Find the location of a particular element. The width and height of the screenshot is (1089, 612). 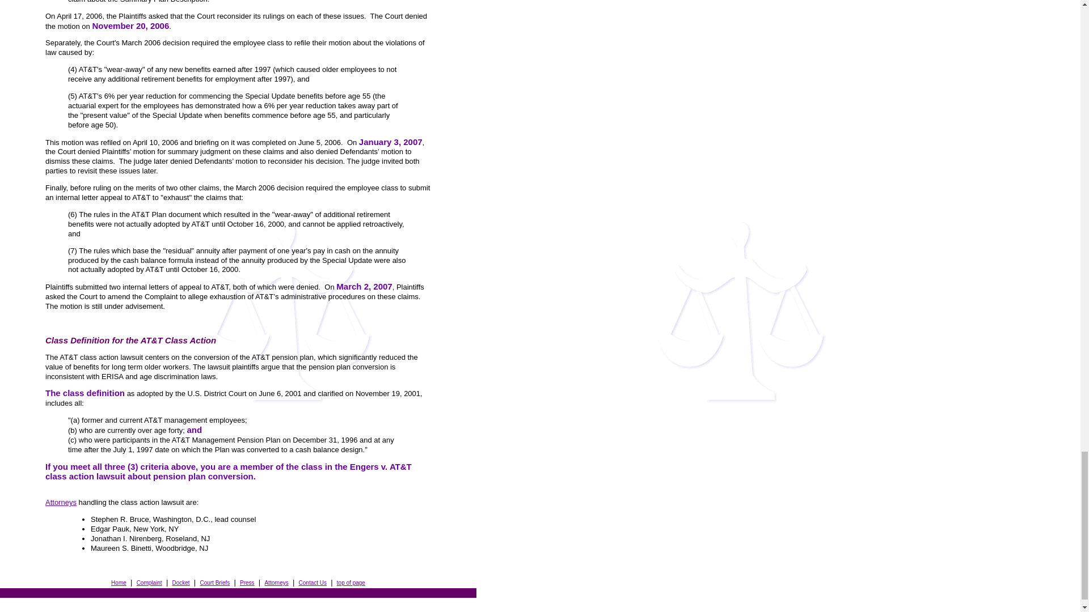

Contact Us is located at coordinates (313, 581).